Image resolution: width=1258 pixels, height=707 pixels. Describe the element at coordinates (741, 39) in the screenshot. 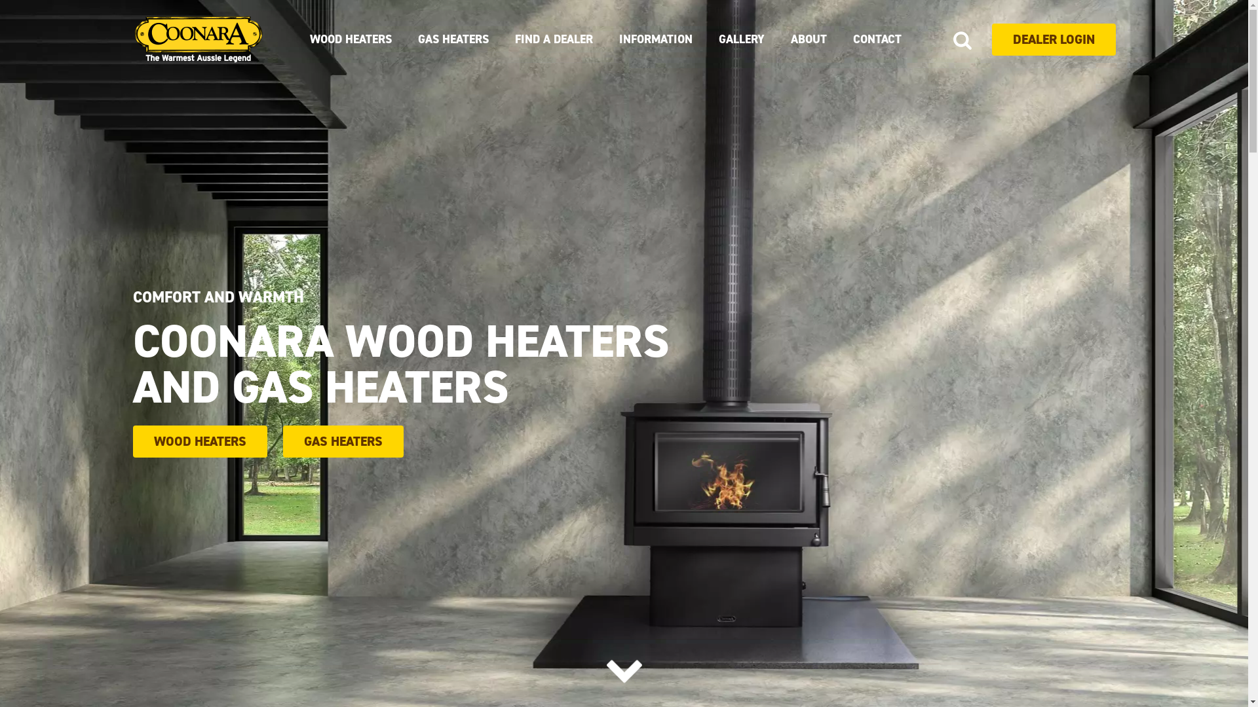

I see `GALLERY` at that location.